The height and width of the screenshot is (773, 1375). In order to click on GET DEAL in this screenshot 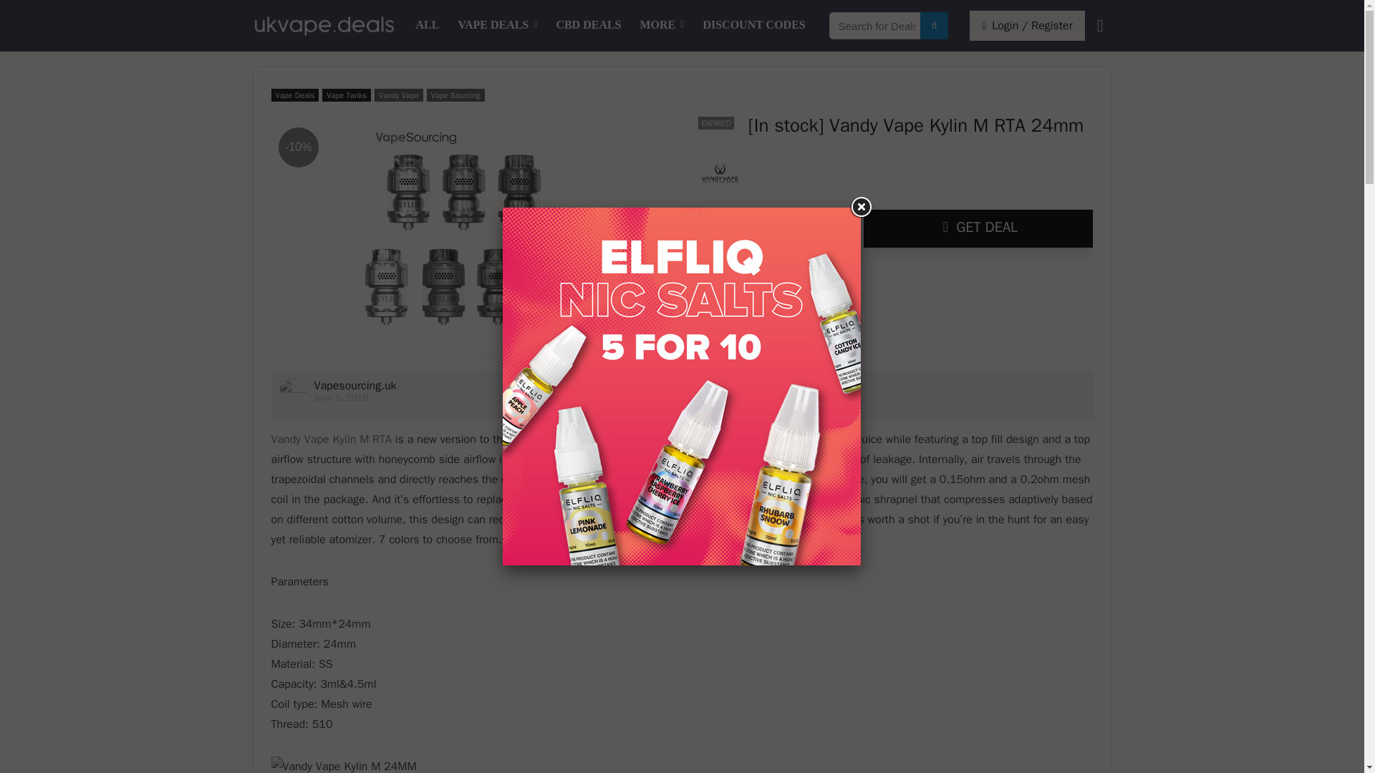, I will do `click(978, 228)`.